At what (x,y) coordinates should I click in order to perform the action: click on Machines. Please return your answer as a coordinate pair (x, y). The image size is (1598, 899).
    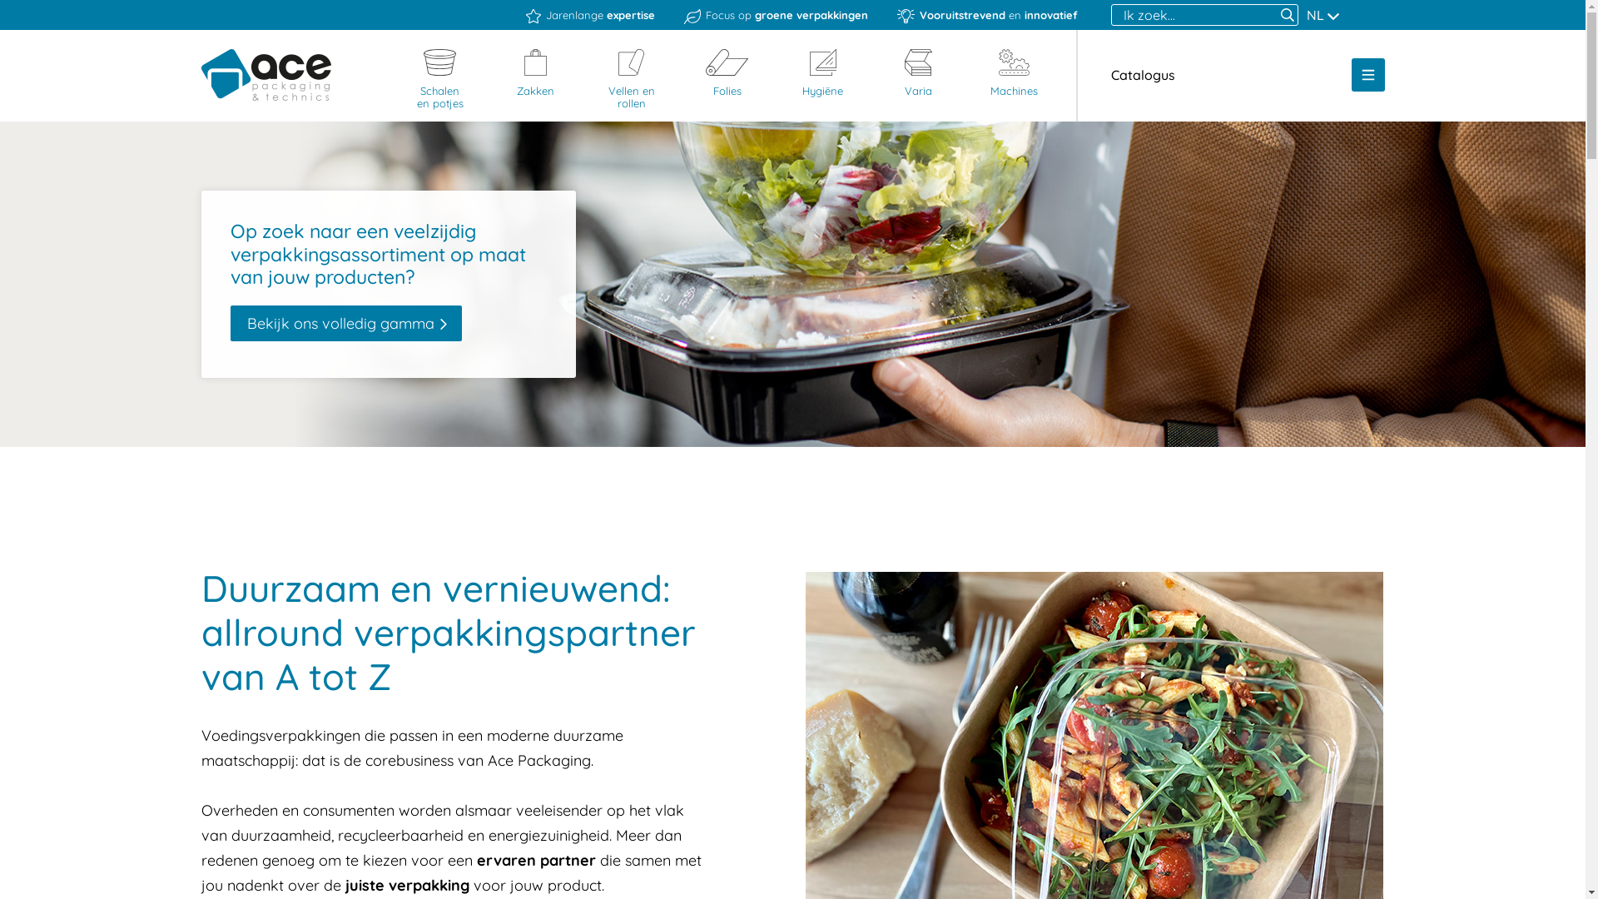
    Looking at the image, I should click on (1015, 73).